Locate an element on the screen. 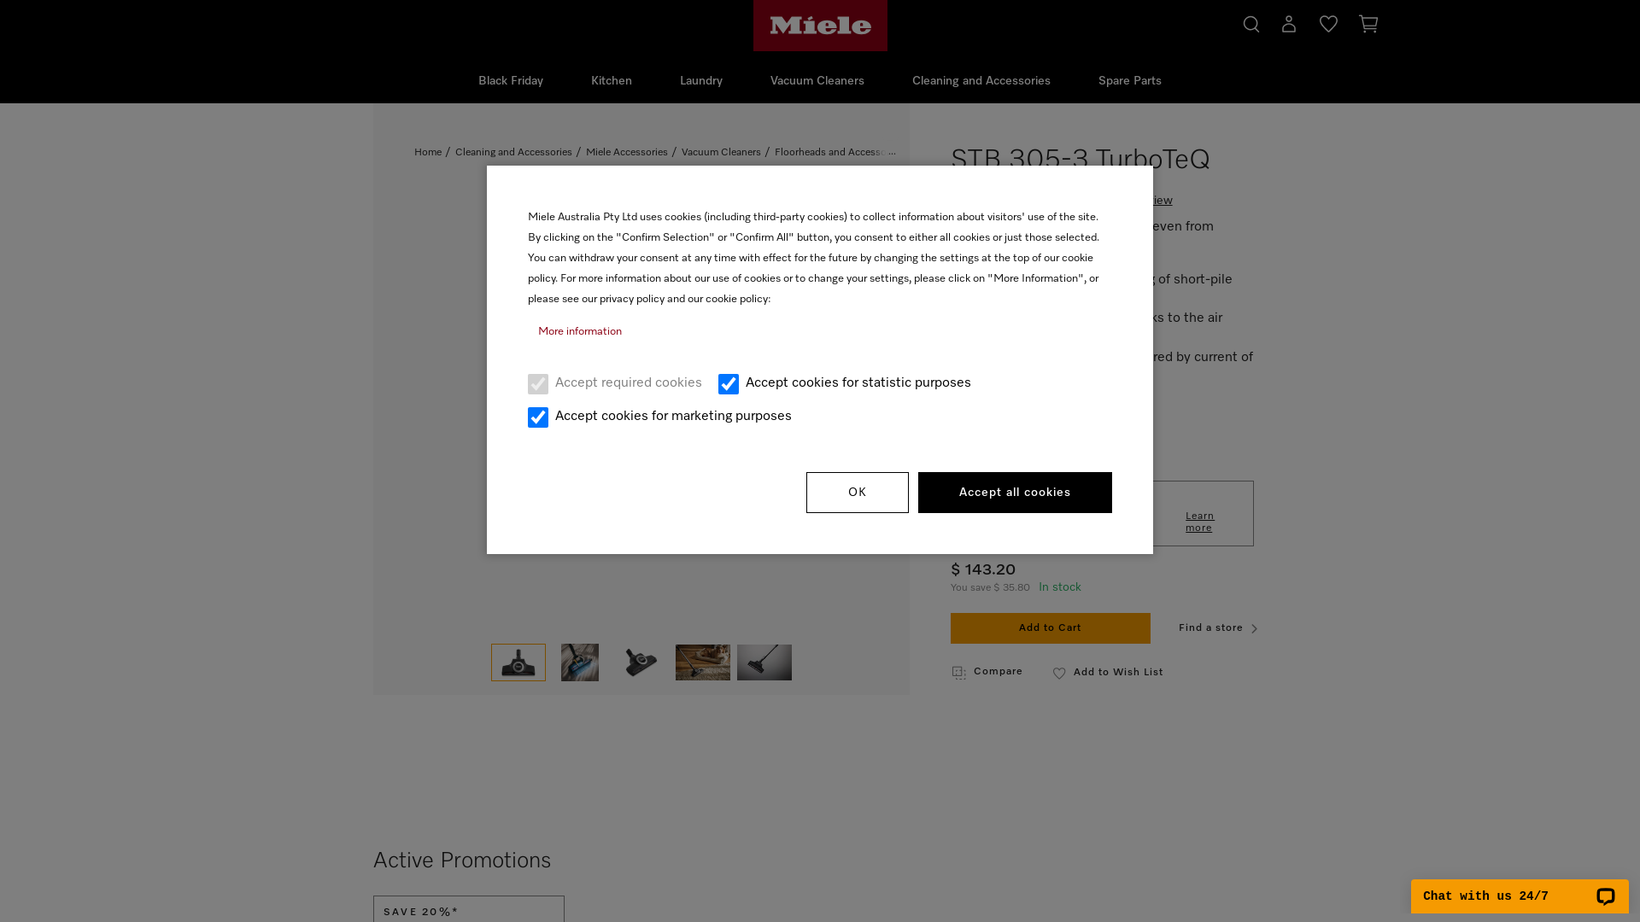 The image size is (1640, 922). Vacuum Cleaners is located at coordinates (721, 154).